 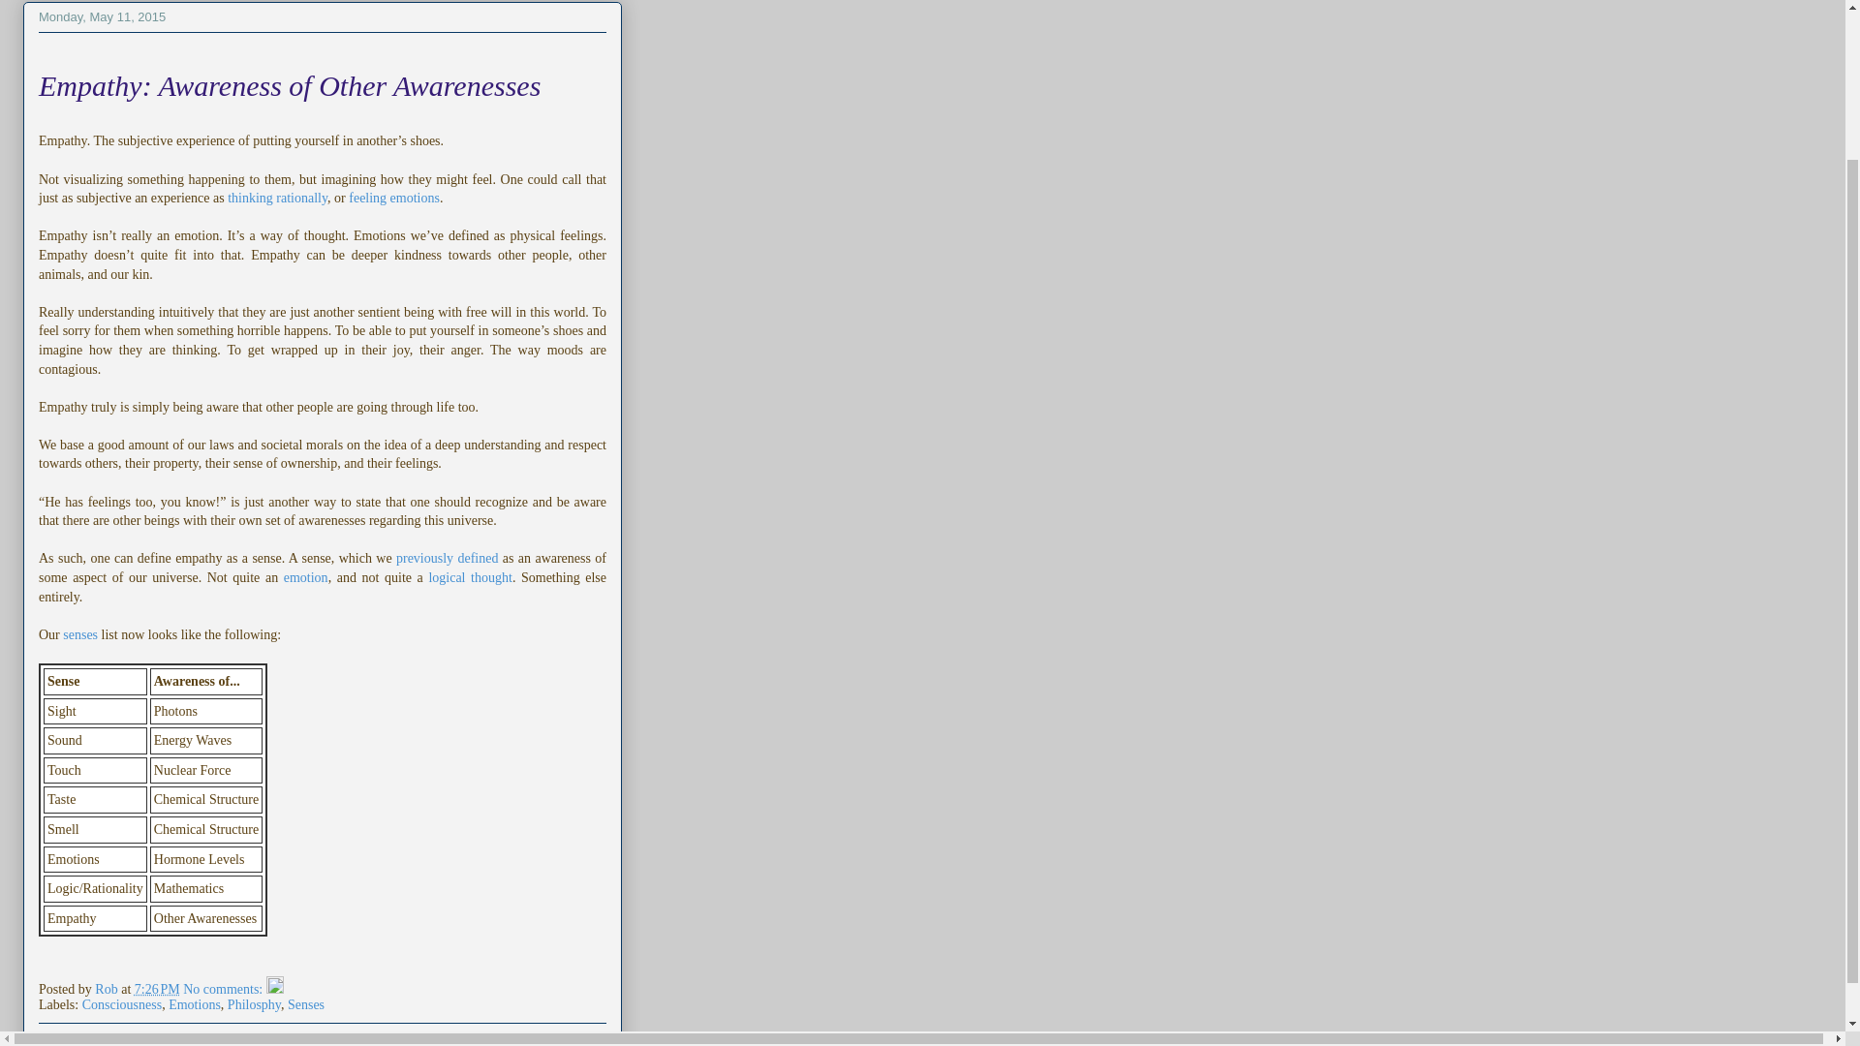 I want to click on Senses, so click(x=306, y=1005).